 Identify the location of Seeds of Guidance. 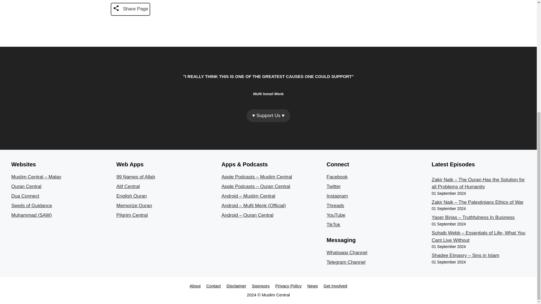
(32, 205).